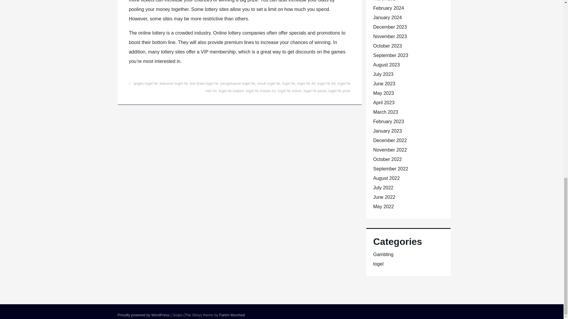 Image resolution: width=568 pixels, height=319 pixels. Describe the element at coordinates (315, 91) in the screenshot. I see `togel hk pools` at that location.